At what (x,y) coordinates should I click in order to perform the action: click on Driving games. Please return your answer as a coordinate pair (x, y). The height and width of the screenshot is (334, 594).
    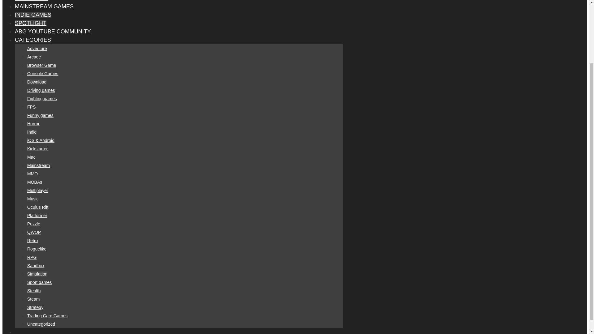
    Looking at the image, I should click on (41, 90).